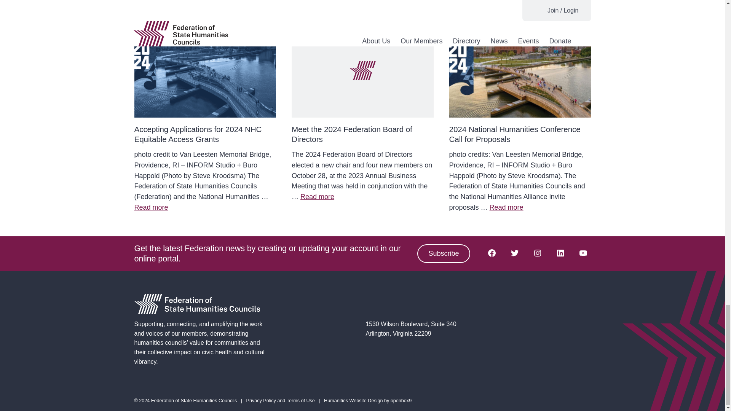 Image resolution: width=731 pixels, height=411 pixels. What do you see at coordinates (198, 134) in the screenshot?
I see `Accepting Applications for 2024 NHC Equitable Access Grants` at bounding box center [198, 134].